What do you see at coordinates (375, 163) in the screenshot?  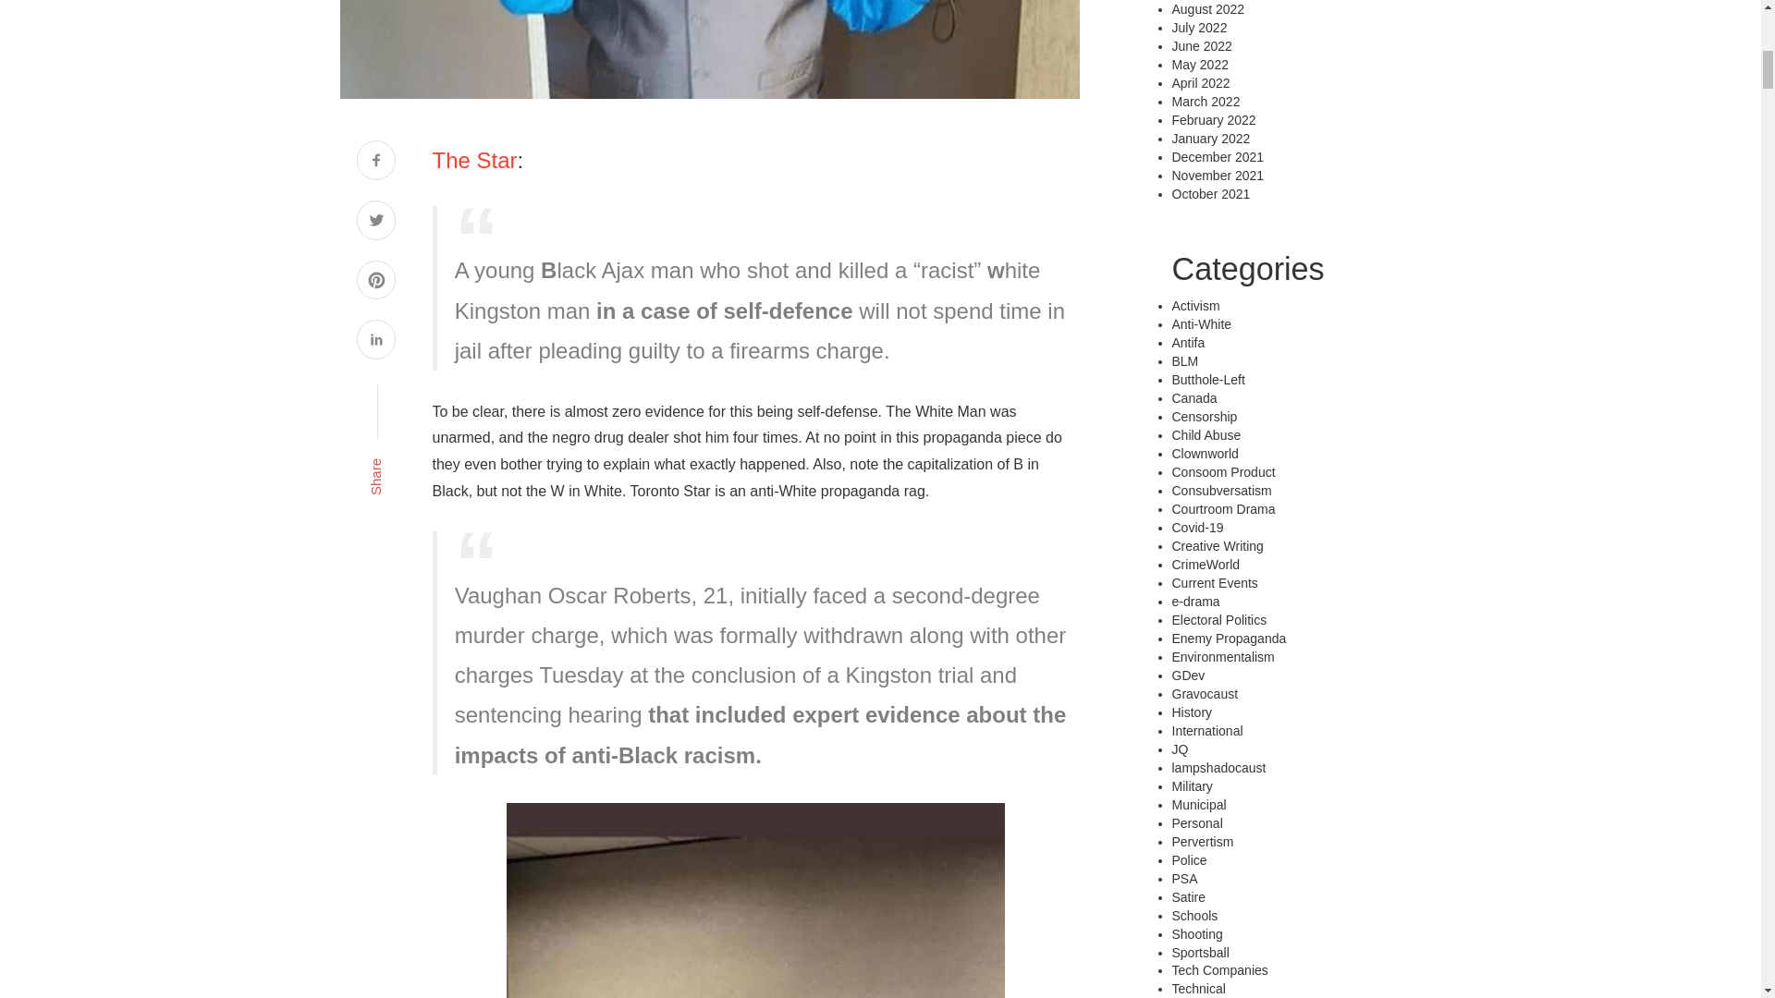 I see `Share on Facebook` at bounding box center [375, 163].